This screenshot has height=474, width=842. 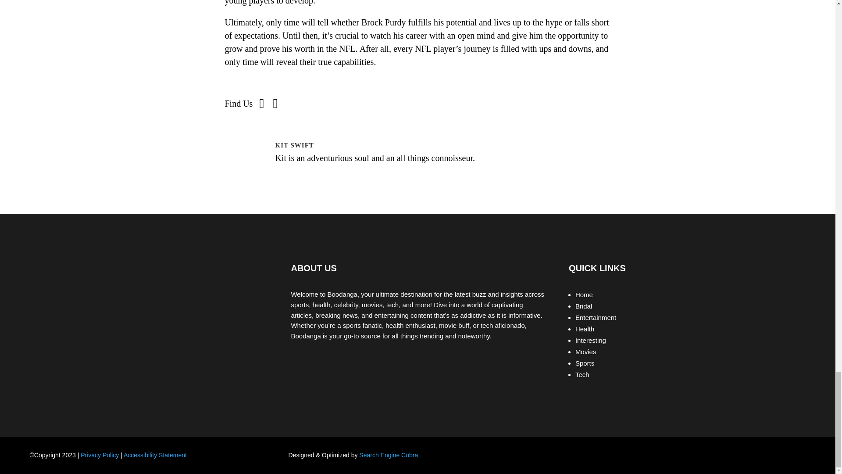 I want to click on Privacy Policy, so click(x=100, y=455).